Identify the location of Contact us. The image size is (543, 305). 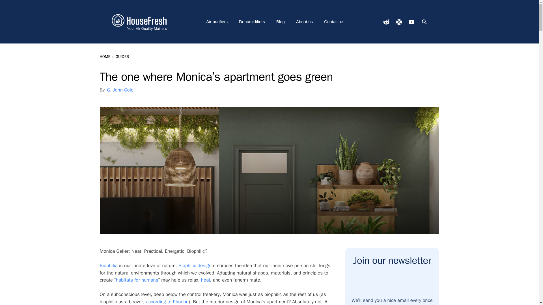
(334, 21).